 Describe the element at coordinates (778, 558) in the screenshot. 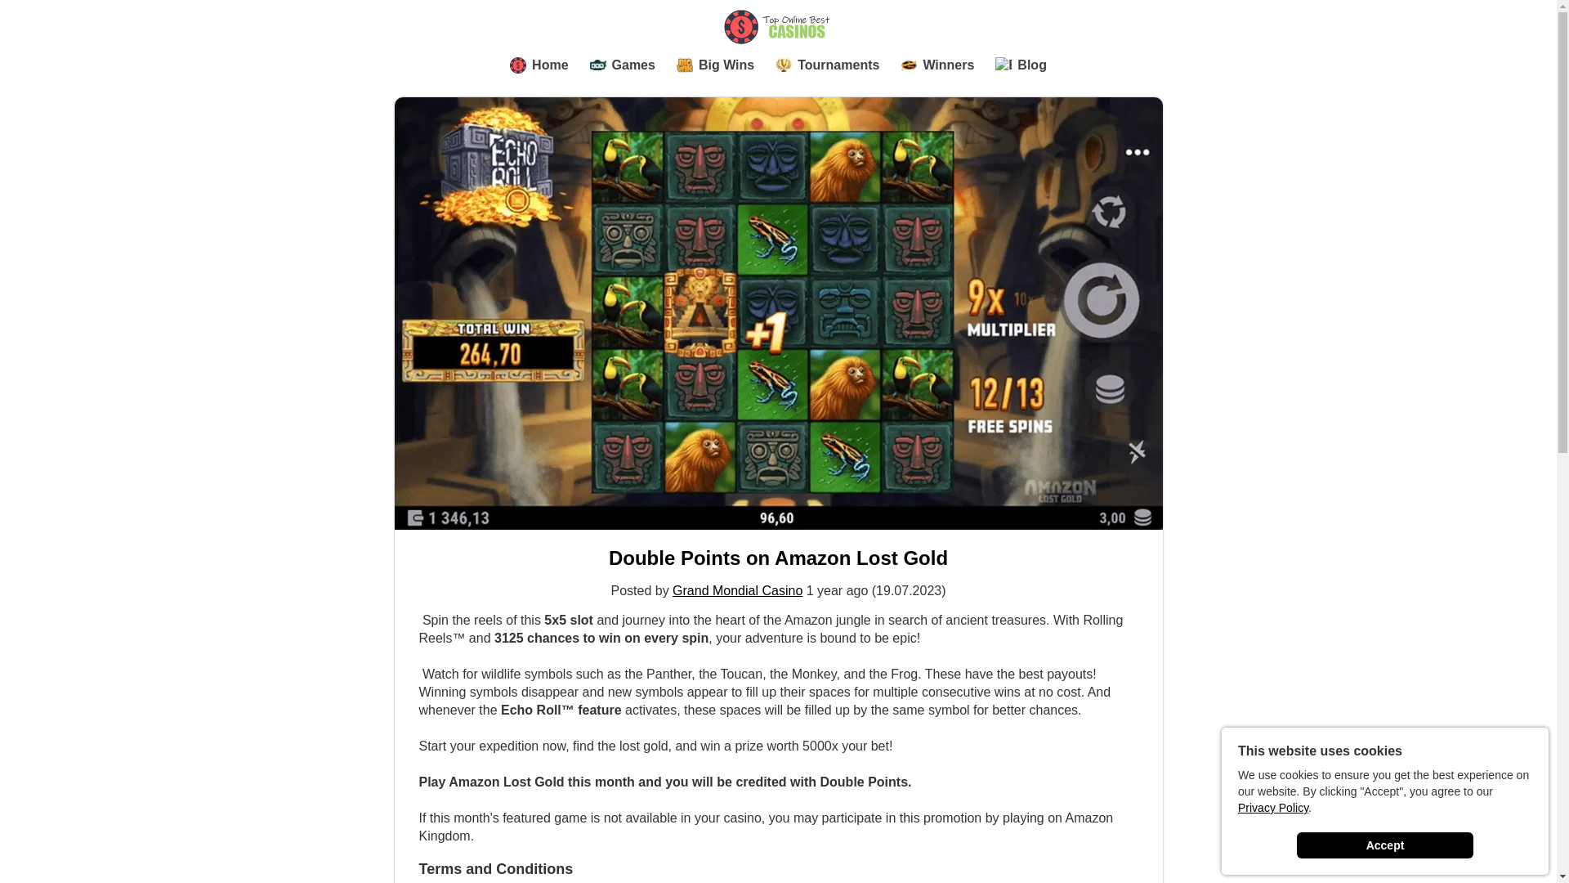

I see `Double Points on Amazon Lost Gold` at that location.